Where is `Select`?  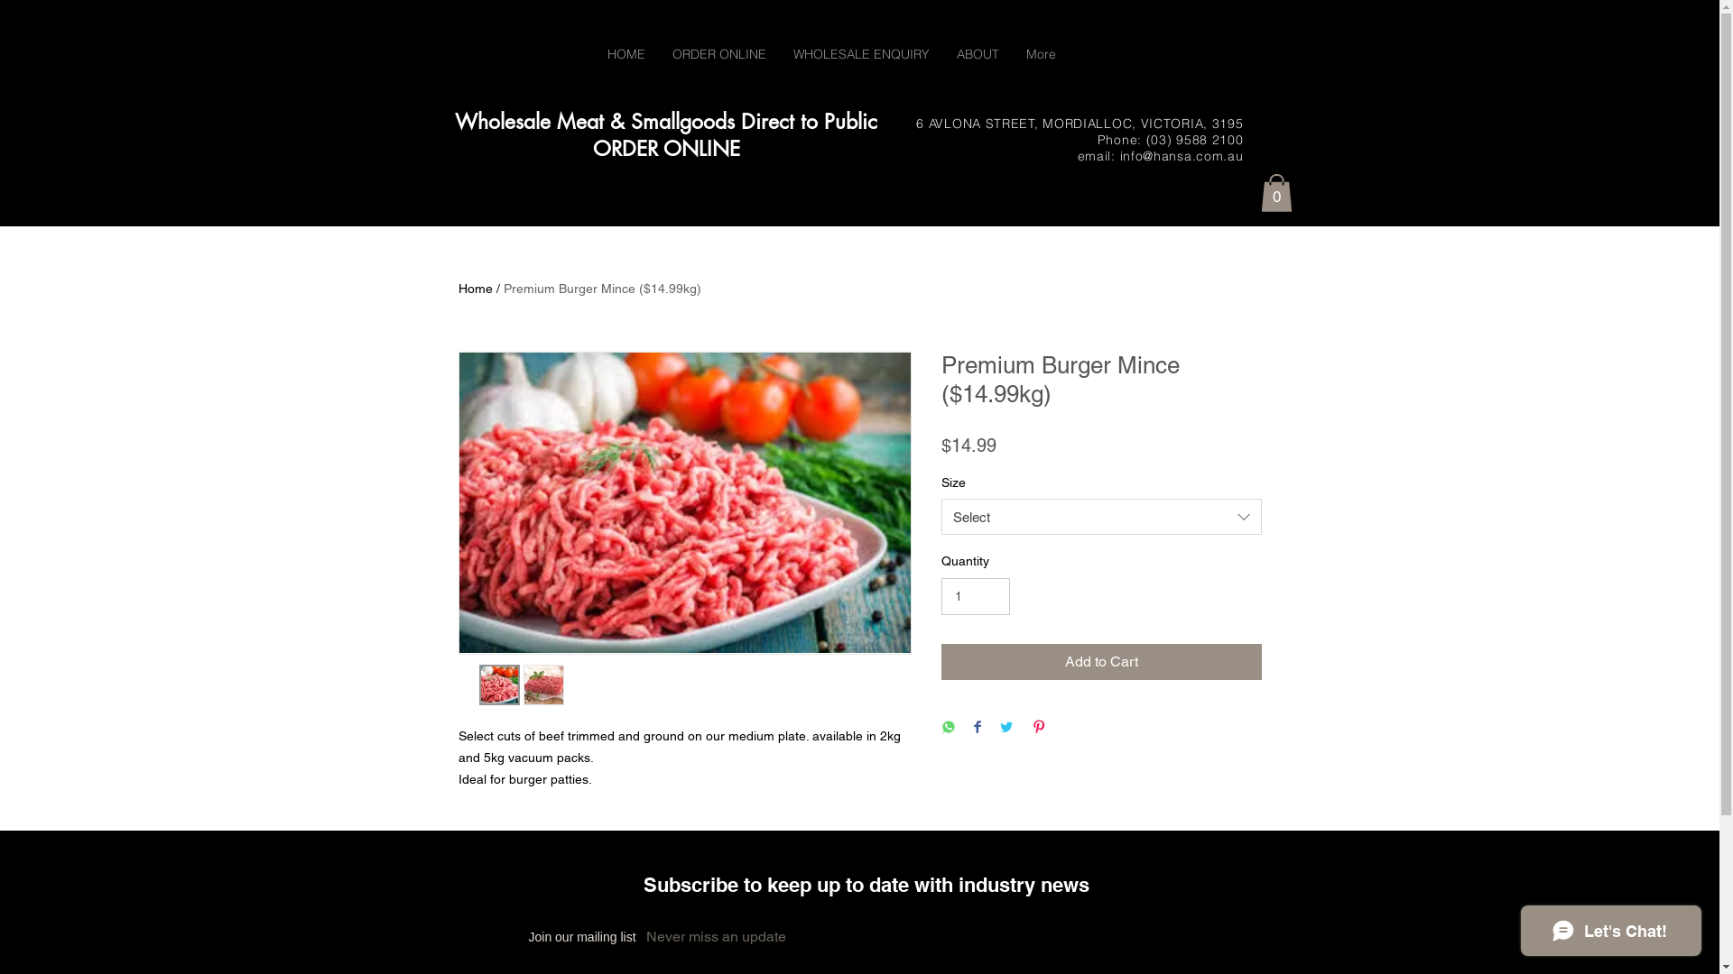
Select is located at coordinates (1101, 517).